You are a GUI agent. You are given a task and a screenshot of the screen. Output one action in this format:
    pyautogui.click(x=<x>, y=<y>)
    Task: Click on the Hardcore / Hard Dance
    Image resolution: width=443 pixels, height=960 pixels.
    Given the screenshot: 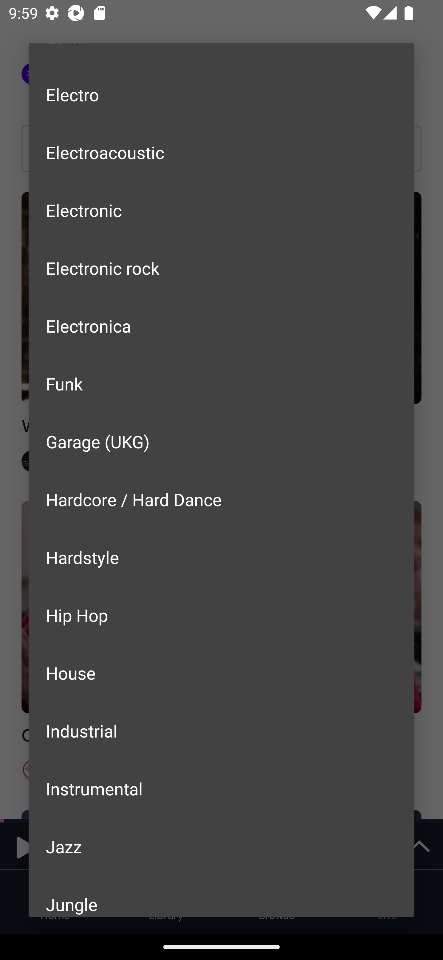 What is the action you would take?
    pyautogui.click(x=221, y=499)
    